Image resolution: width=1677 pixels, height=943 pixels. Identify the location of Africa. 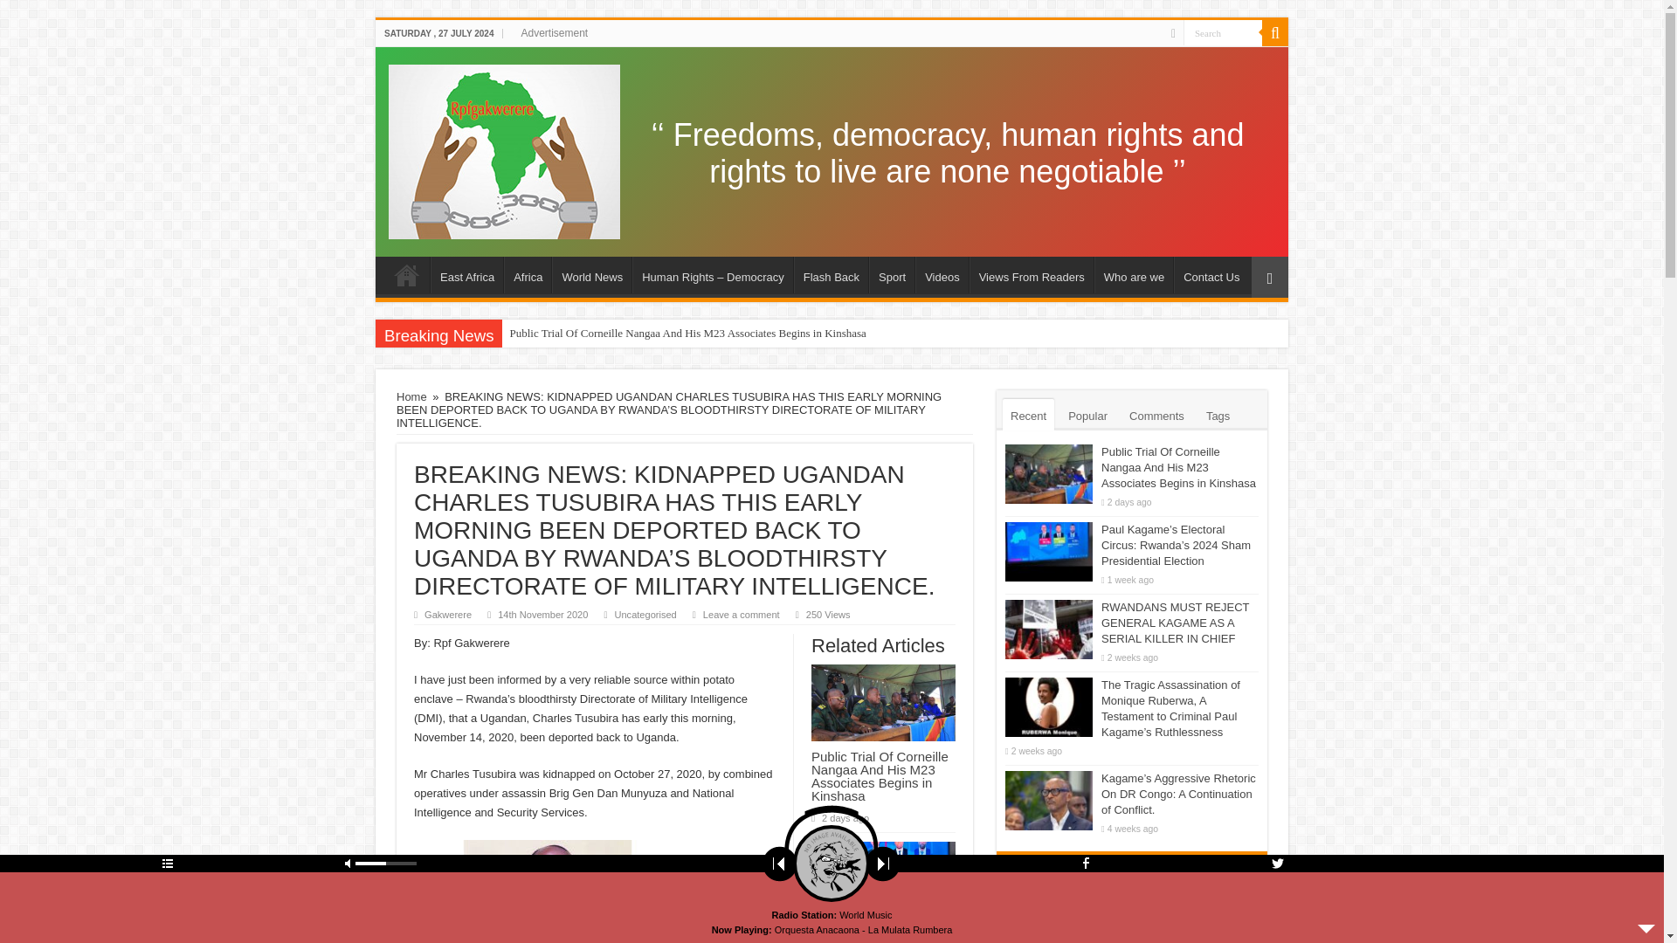
(528, 274).